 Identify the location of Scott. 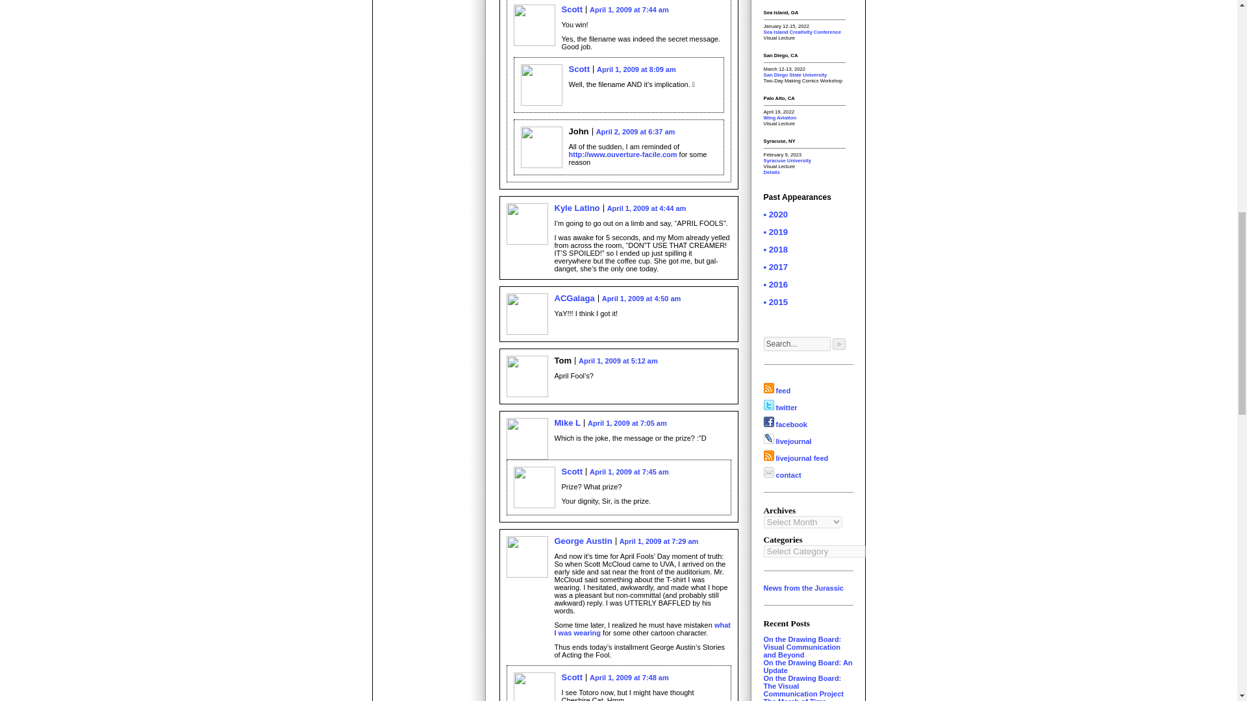
(579, 69).